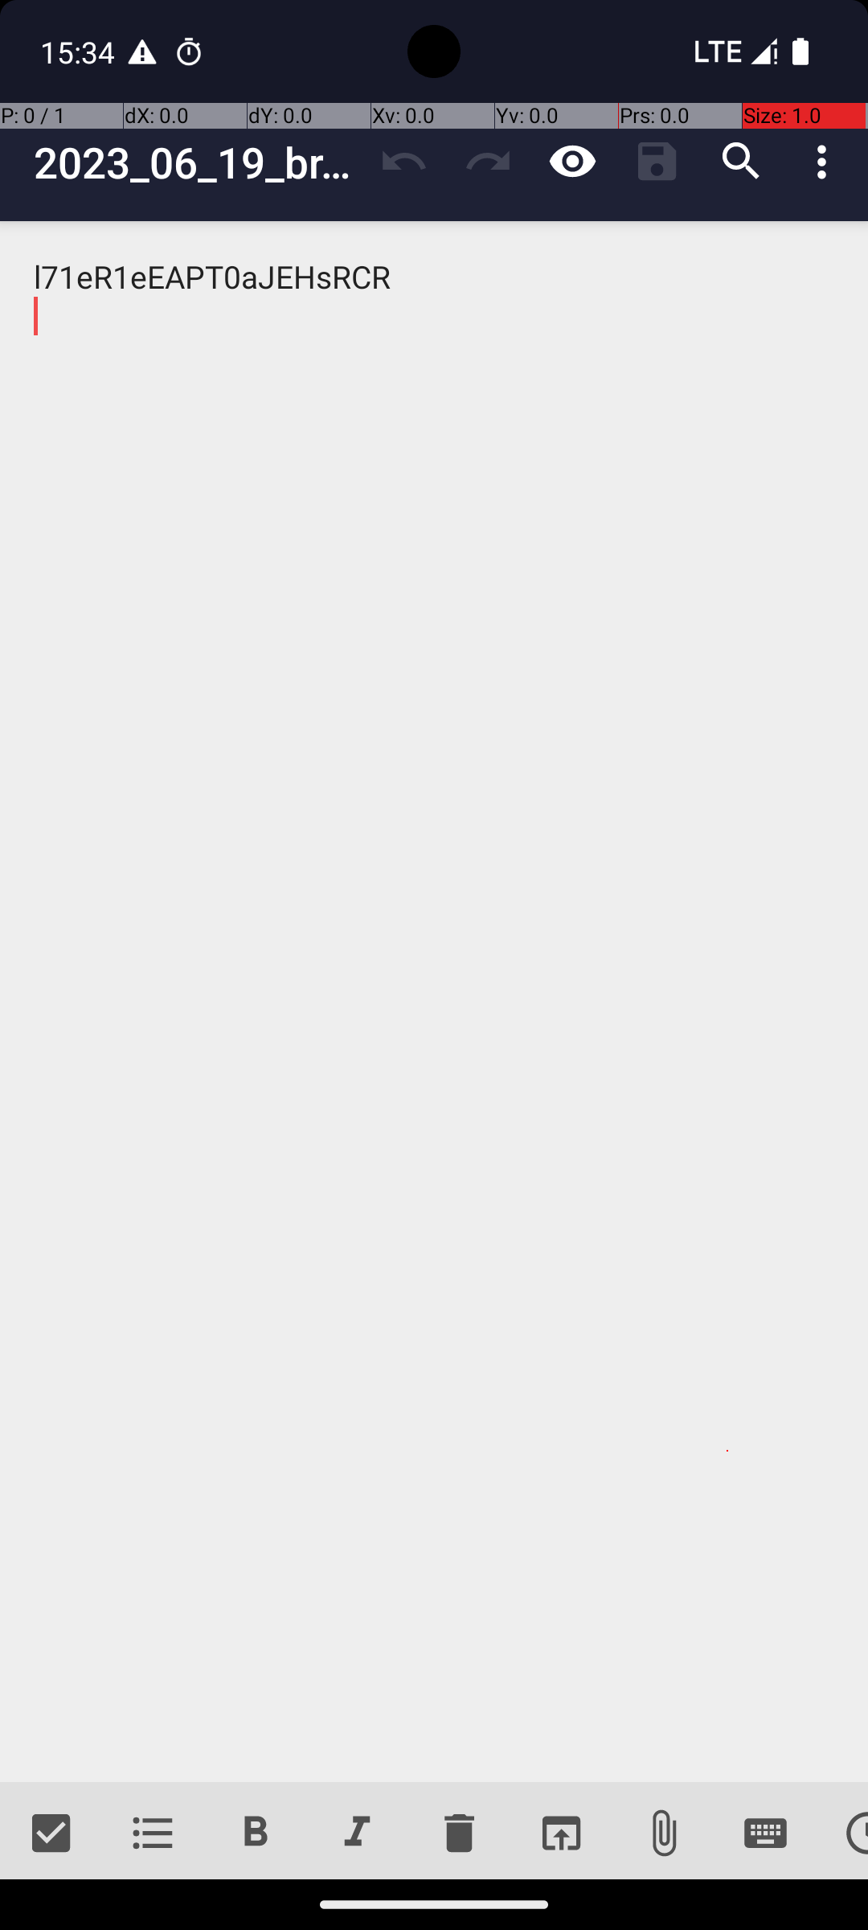  Describe the element at coordinates (765, 1833) in the screenshot. I see `Special Key` at that location.